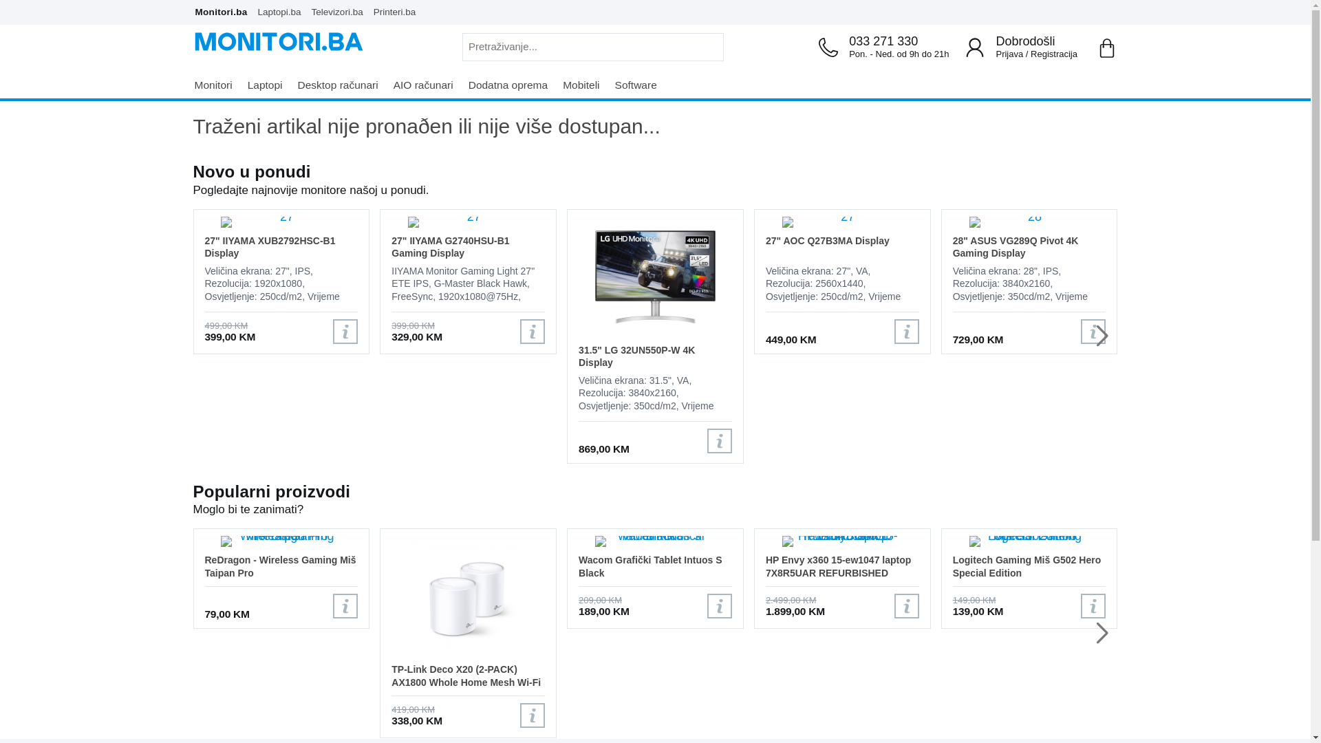 The width and height of the screenshot is (1321, 743). Describe the element at coordinates (655, 356) in the screenshot. I see `31.5" LG 32UN550P-W 4K Display` at that location.